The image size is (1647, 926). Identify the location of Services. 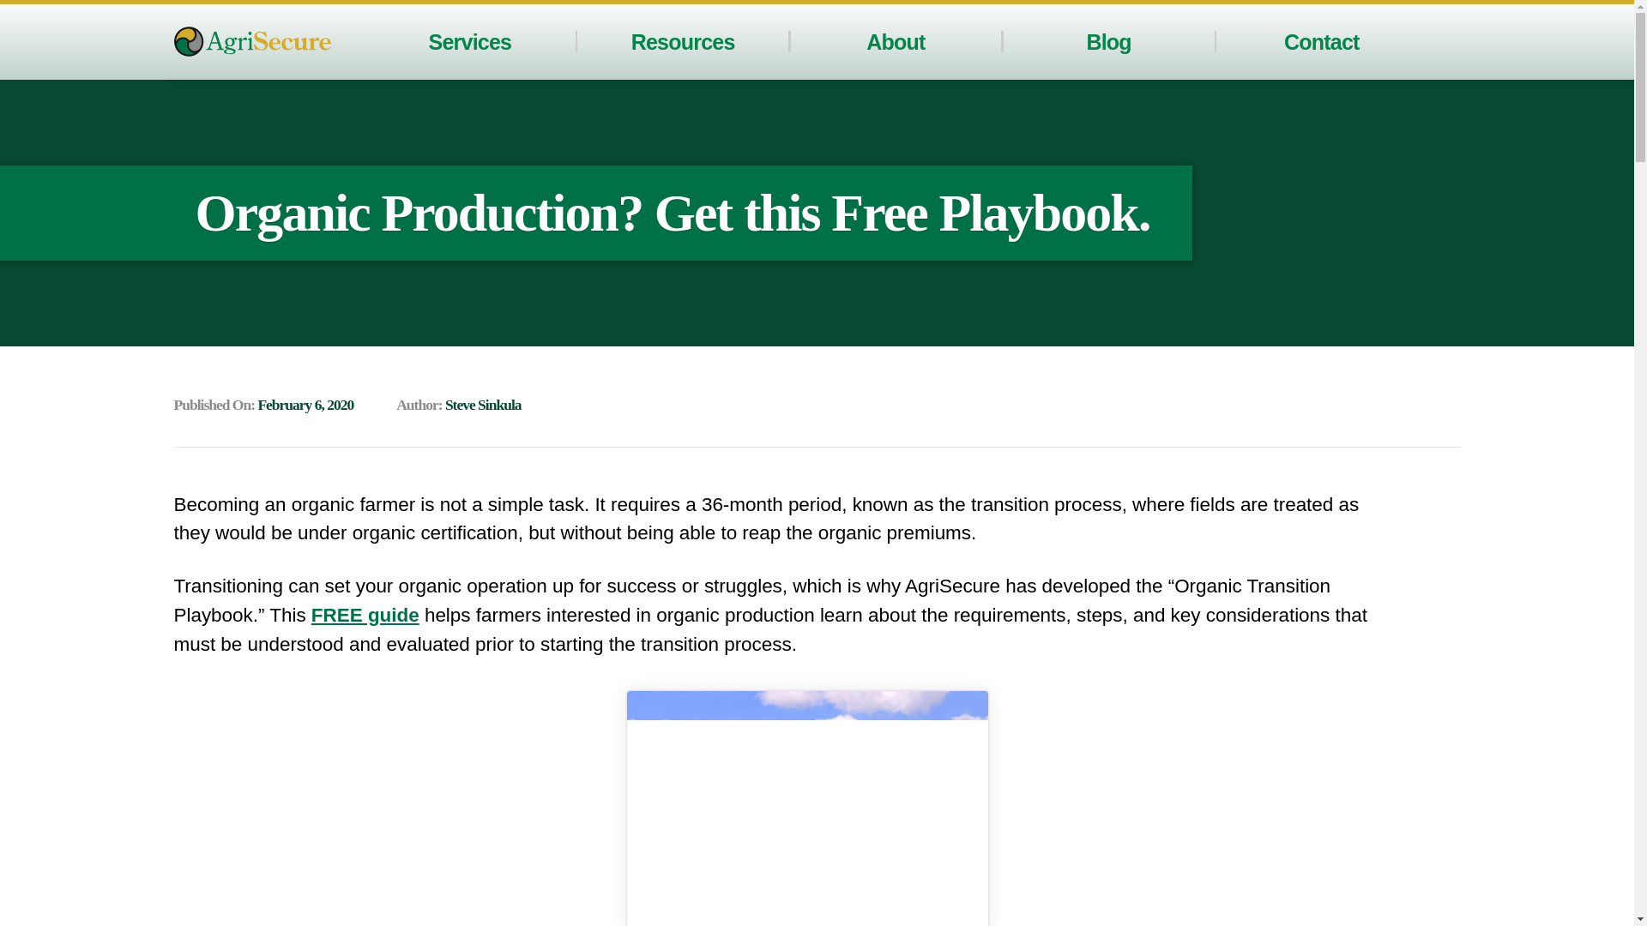
(470, 41).